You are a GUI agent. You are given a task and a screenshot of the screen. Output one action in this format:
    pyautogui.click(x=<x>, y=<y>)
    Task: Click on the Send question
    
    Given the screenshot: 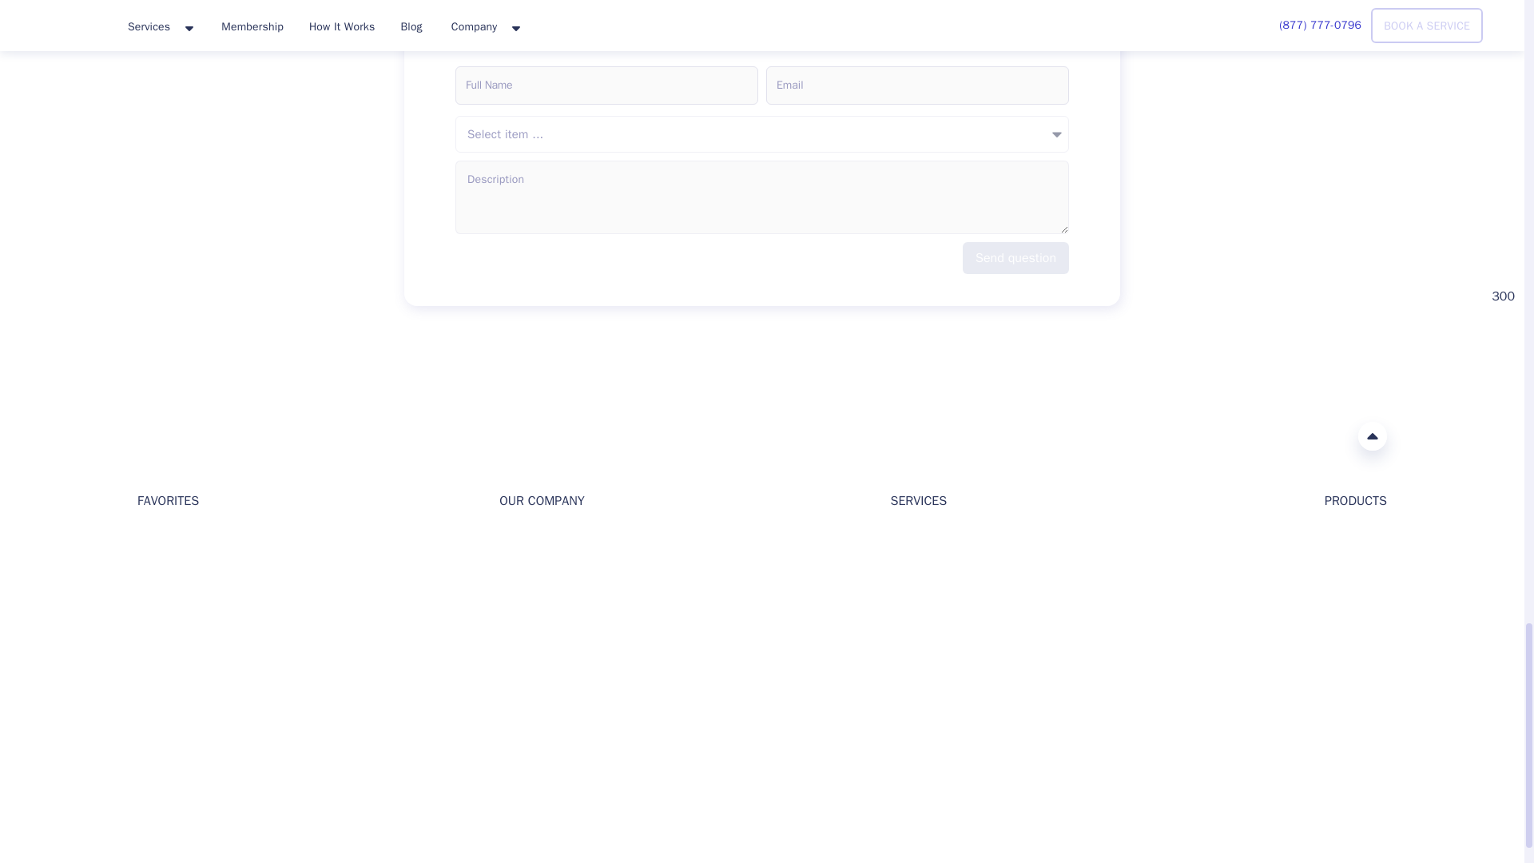 What is the action you would take?
    pyautogui.click(x=1016, y=258)
    